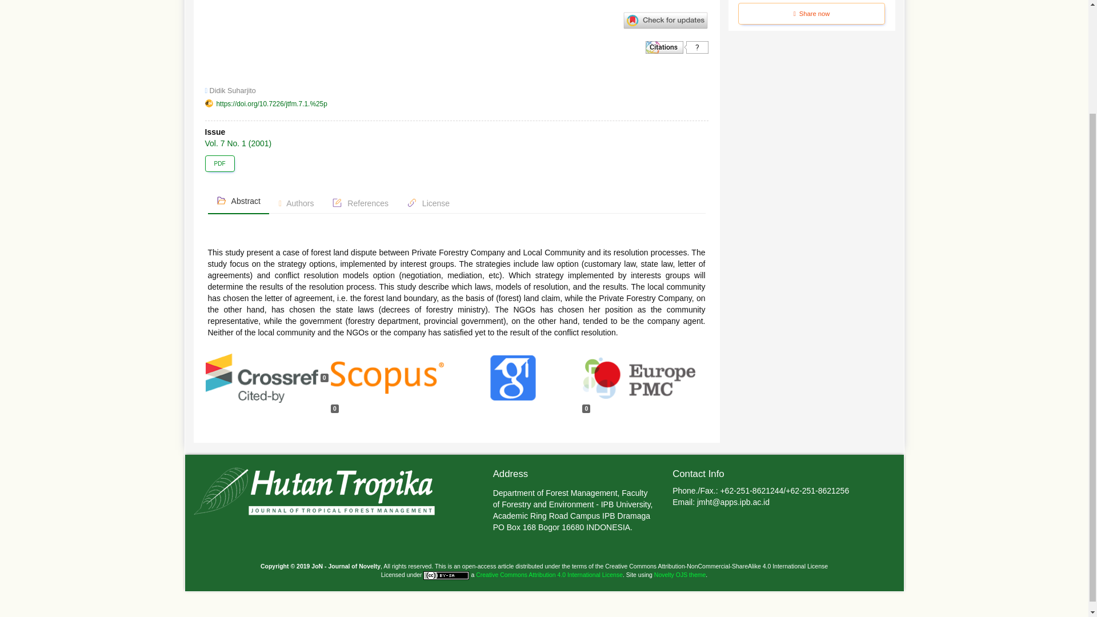 The width and height of the screenshot is (1097, 617). Describe the element at coordinates (238, 201) in the screenshot. I see `Abstract` at that location.